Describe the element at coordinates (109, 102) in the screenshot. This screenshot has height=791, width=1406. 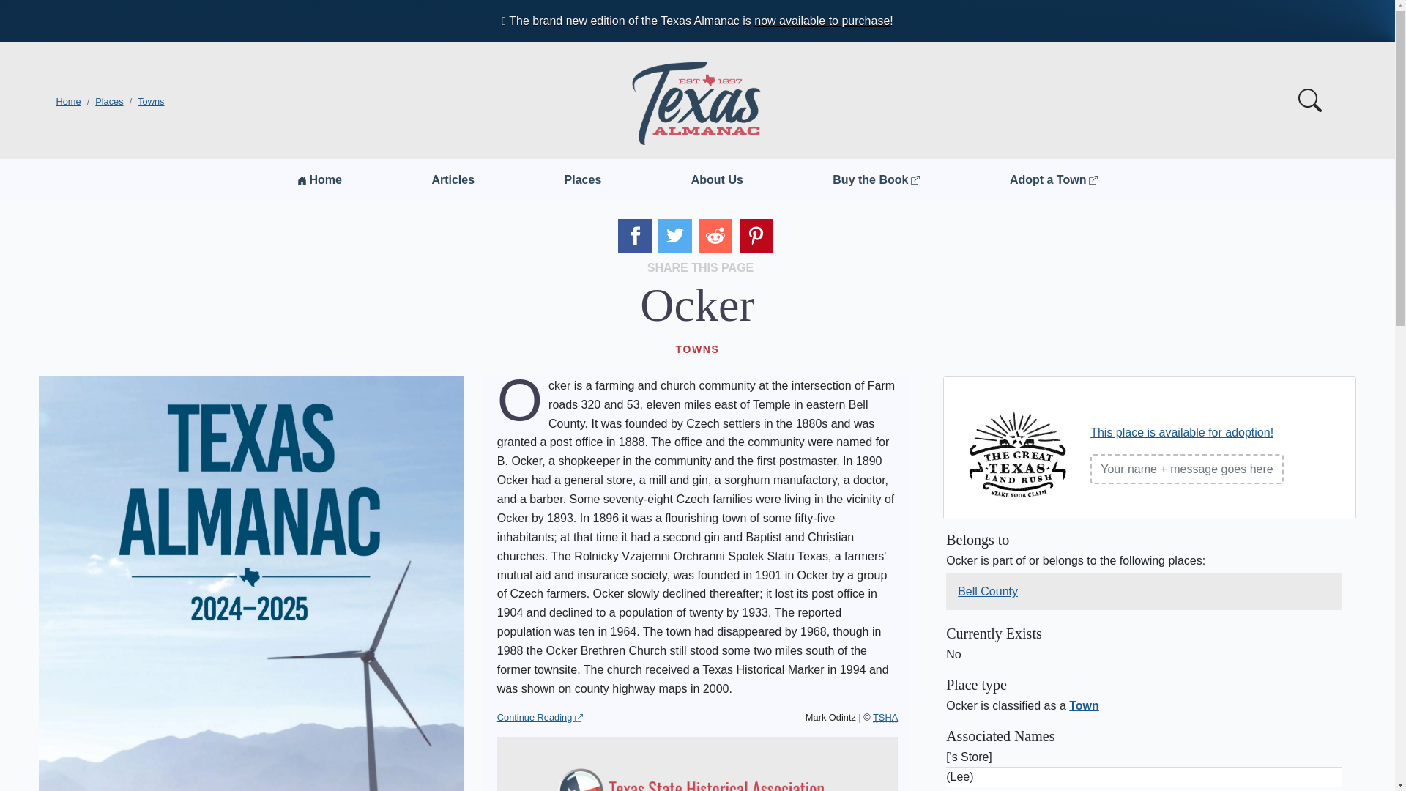
I see `Places` at that location.